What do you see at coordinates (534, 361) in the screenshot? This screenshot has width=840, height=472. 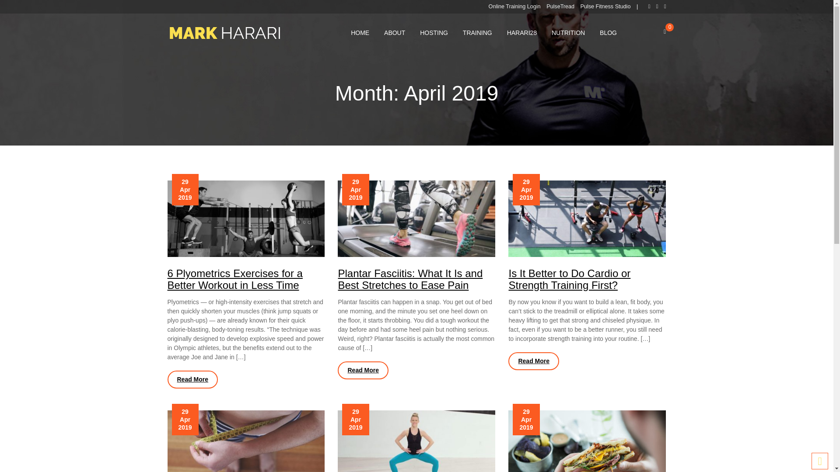 I see `Read More` at bounding box center [534, 361].